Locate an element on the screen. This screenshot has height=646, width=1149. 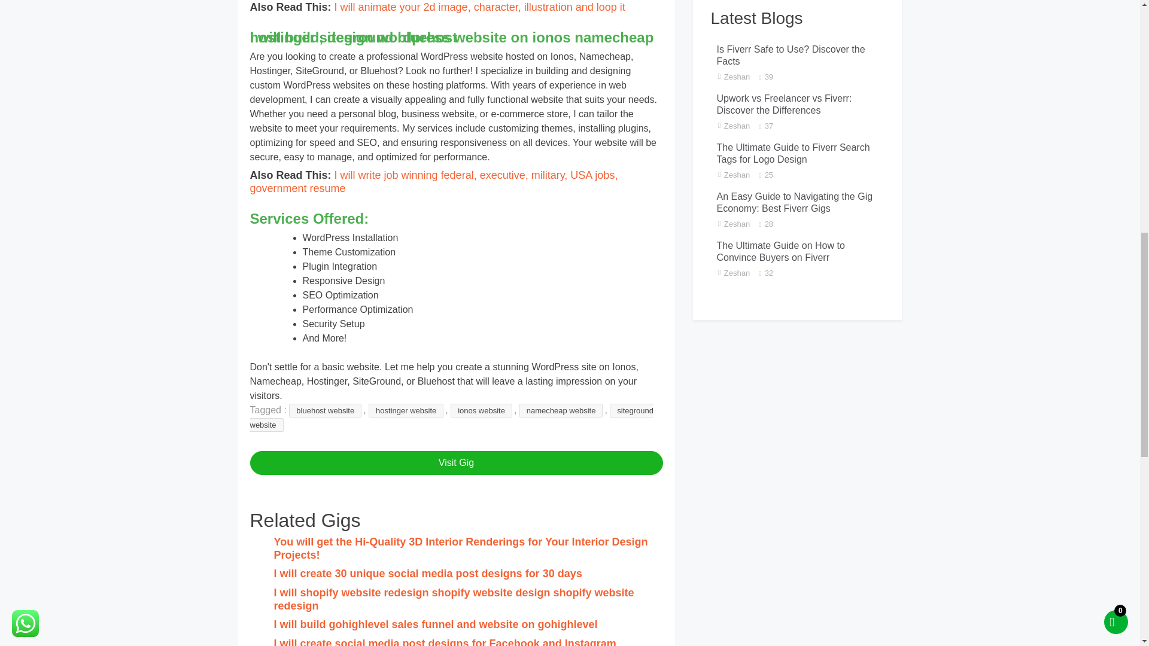
ionos website is located at coordinates (481, 410).